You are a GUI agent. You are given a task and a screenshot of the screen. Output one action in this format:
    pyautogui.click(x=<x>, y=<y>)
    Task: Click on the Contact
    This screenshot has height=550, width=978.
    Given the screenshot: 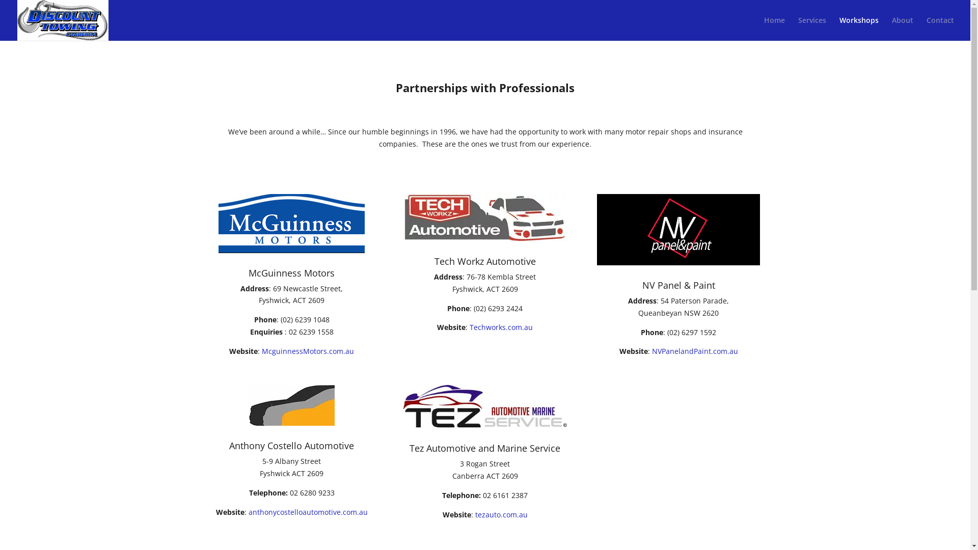 What is the action you would take?
    pyautogui.click(x=940, y=29)
    